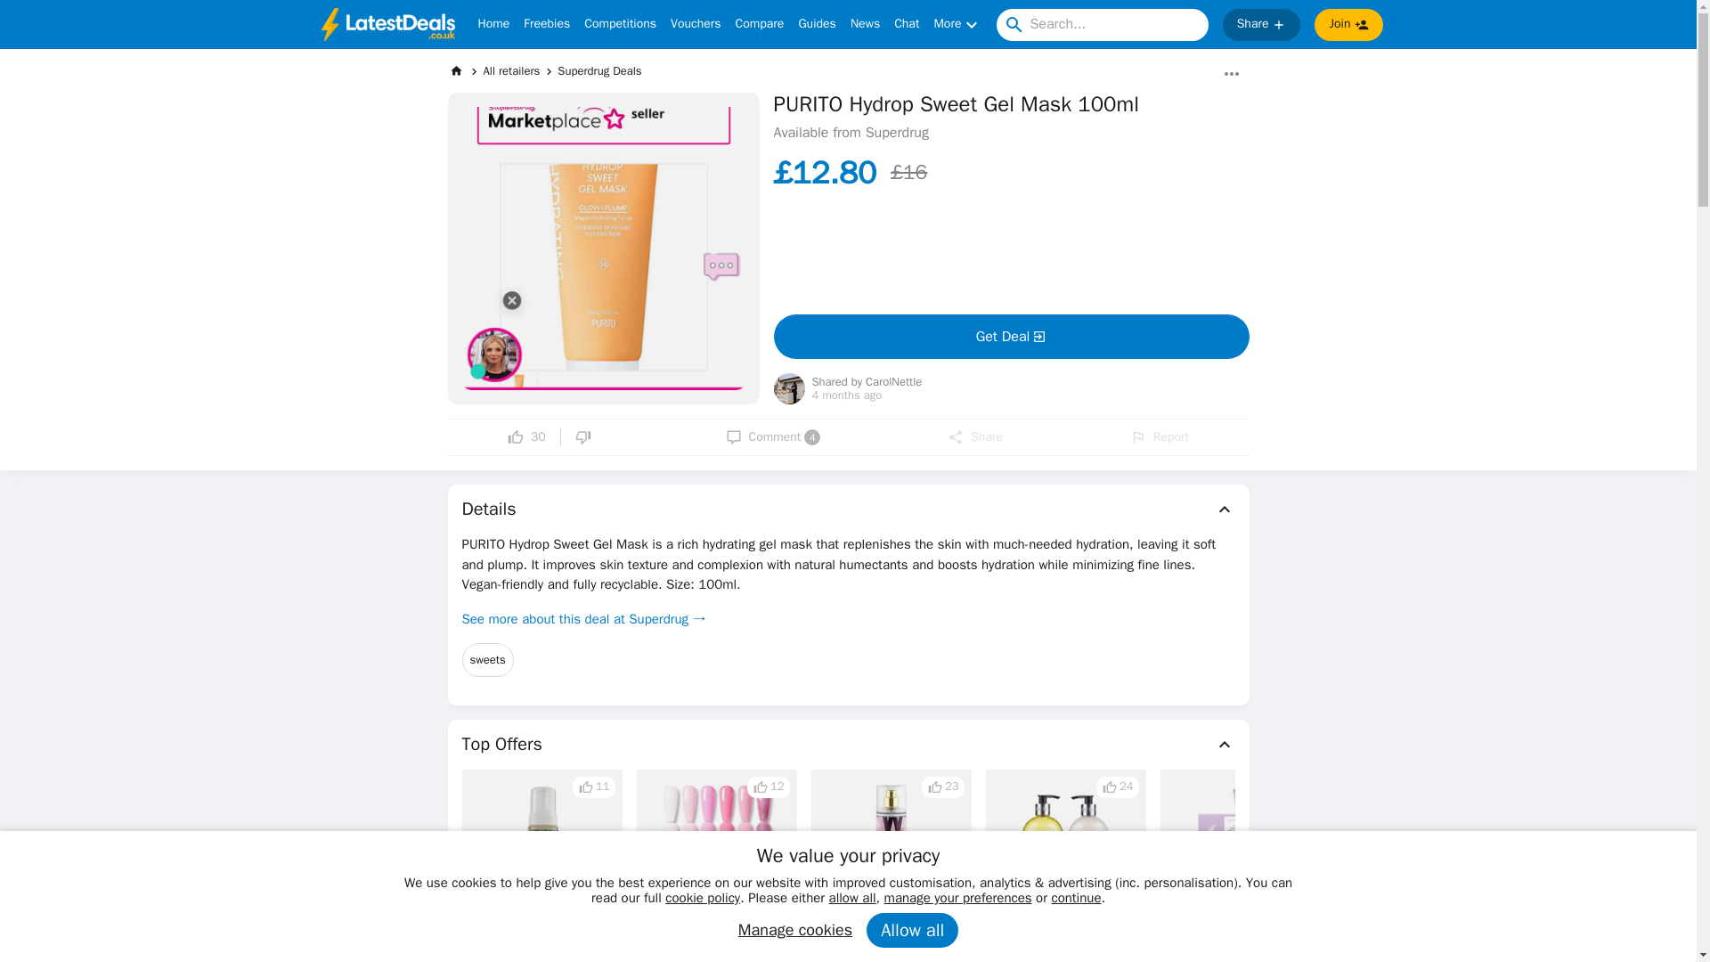 The width and height of the screenshot is (1710, 962). Describe the element at coordinates (1160, 436) in the screenshot. I see `Report` at that location.